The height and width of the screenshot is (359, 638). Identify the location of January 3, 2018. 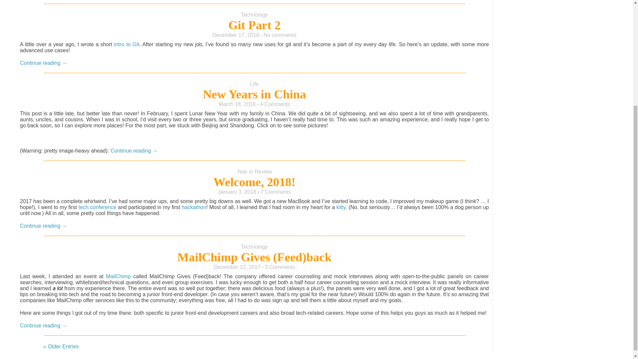
(237, 192).